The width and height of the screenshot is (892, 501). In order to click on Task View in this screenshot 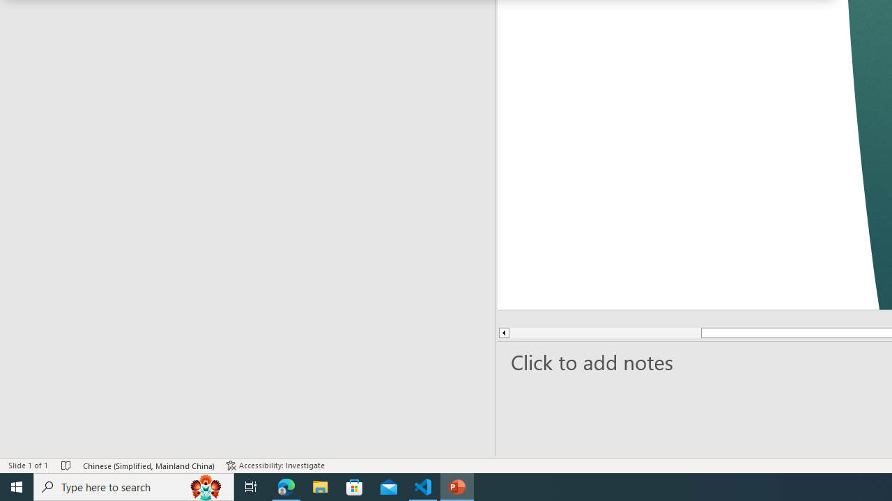, I will do `click(251, 487)`.